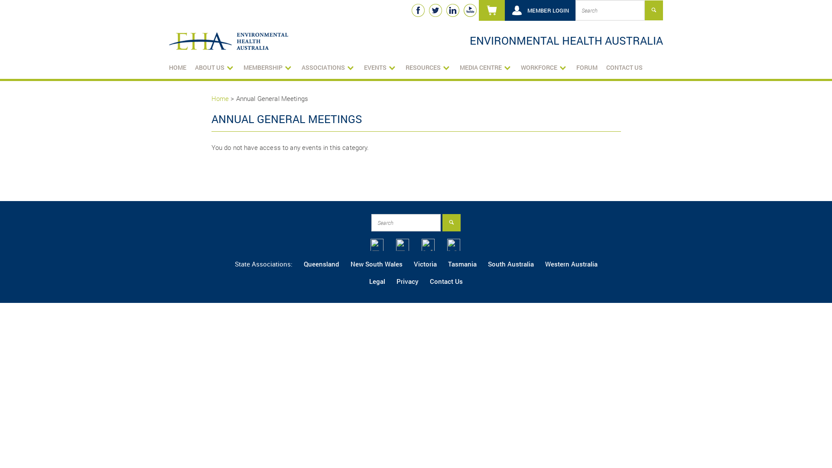 The height and width of the screenshot is (468, 832). What do you see at coordinates (377, 281) in the screenshot?
I see `Legal` at bounding box center [377, 281].